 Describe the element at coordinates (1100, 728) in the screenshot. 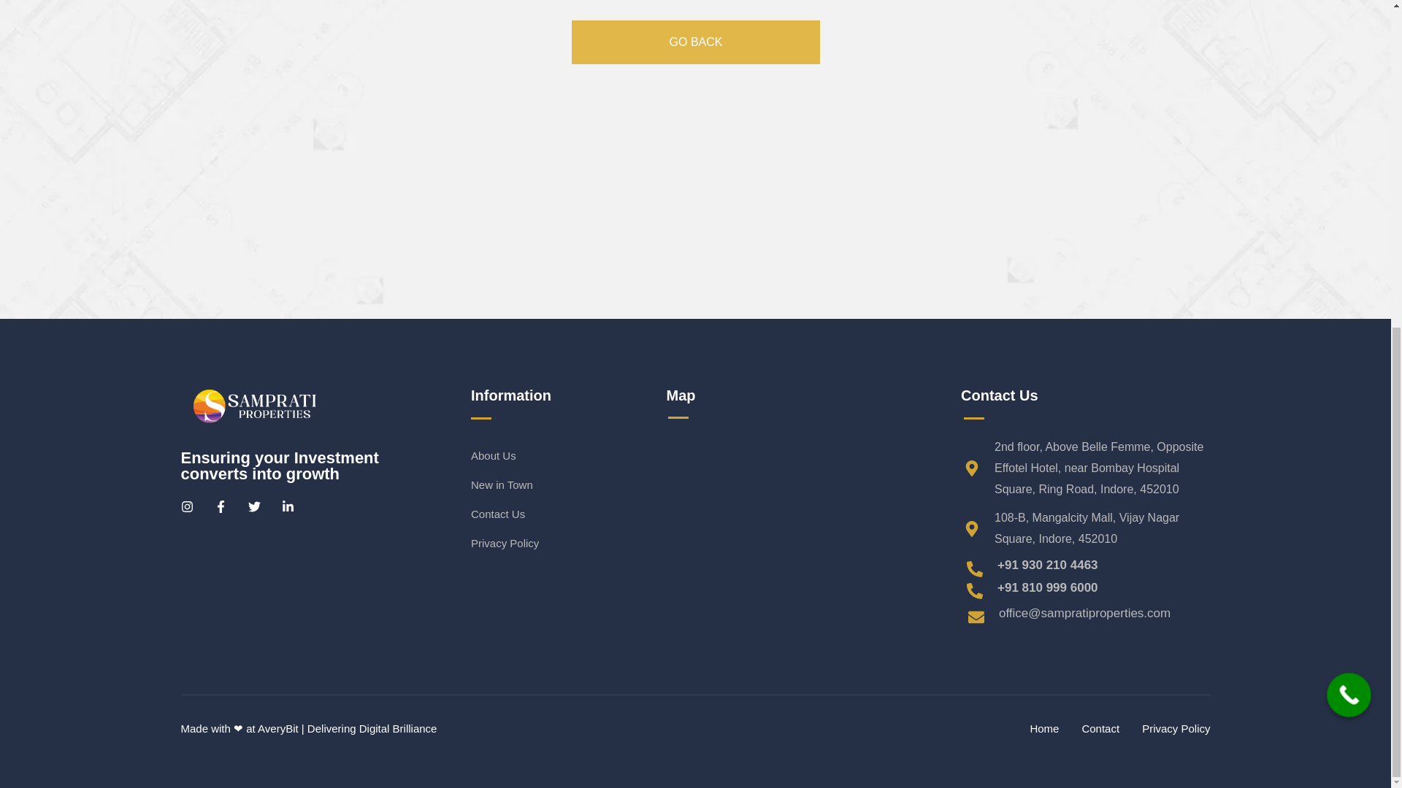

I see `Contact` at that location.